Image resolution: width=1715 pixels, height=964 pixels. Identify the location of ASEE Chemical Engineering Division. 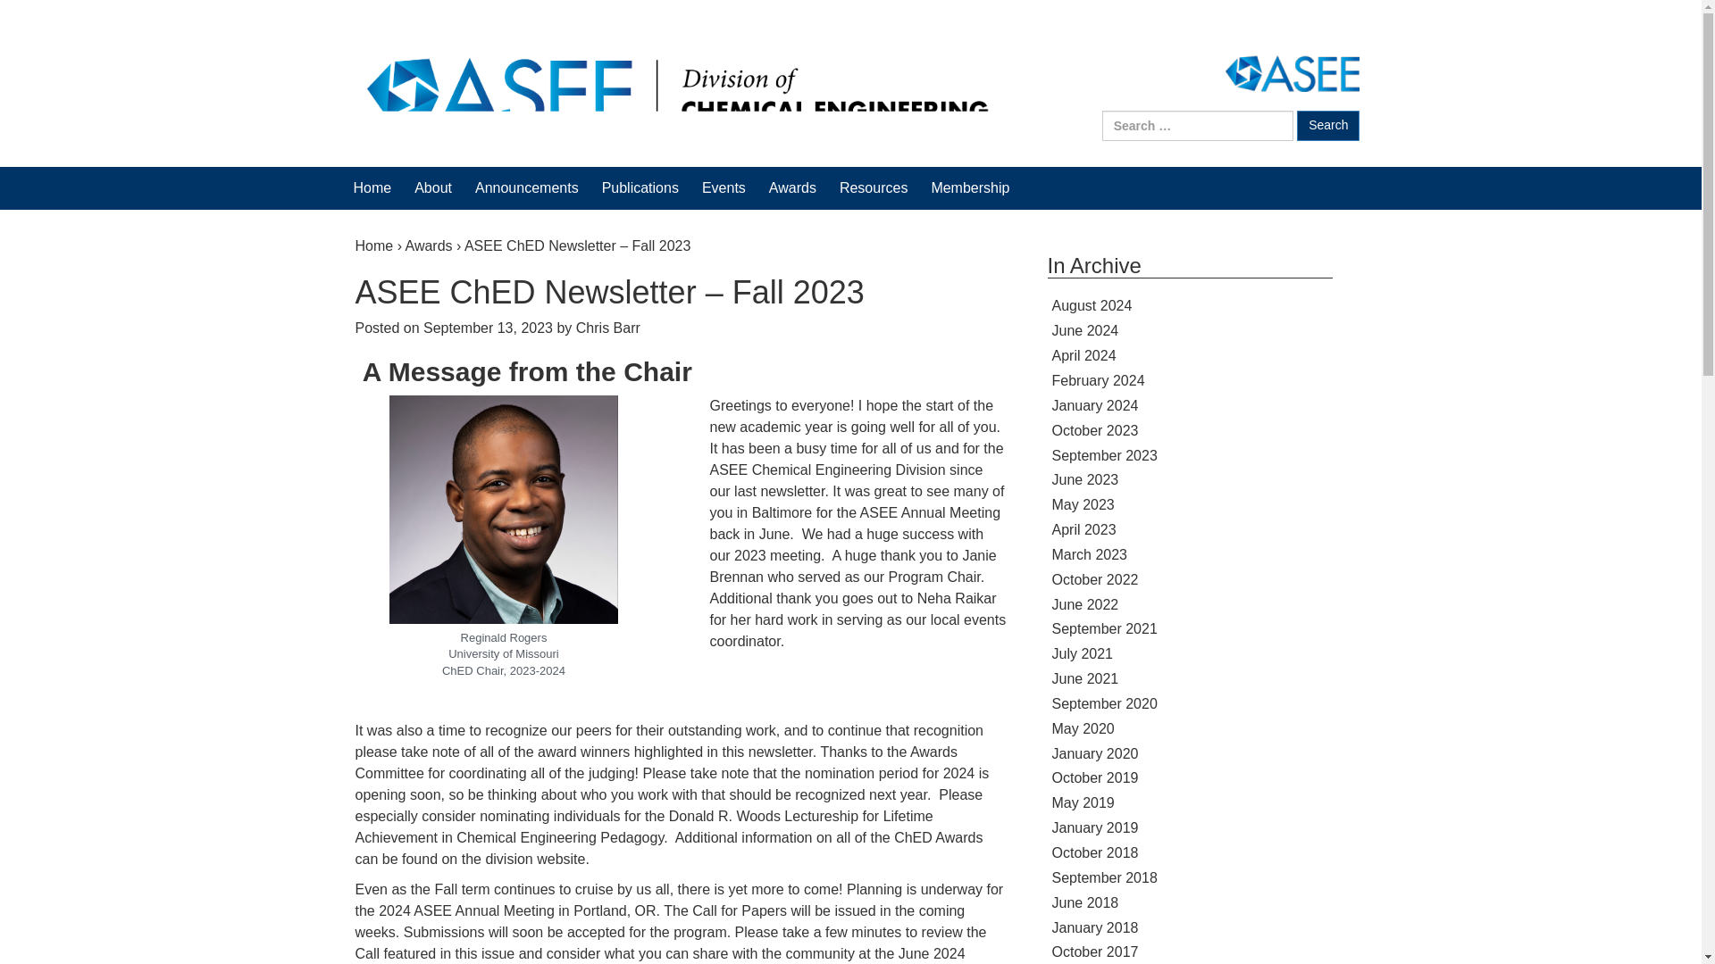
(676, 93).